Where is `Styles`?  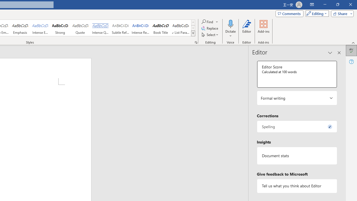 Styles is located at coordinates (193, 33).